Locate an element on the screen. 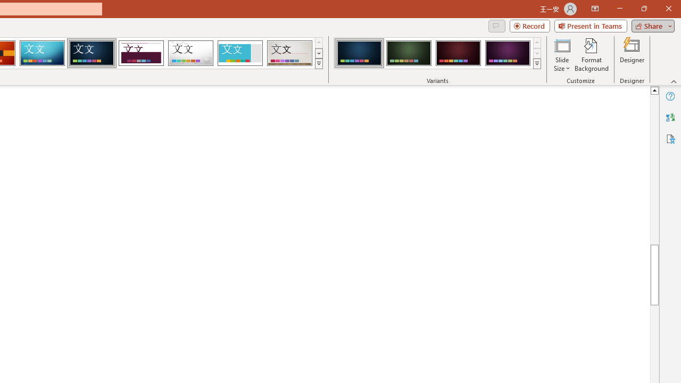  Variants is located at coordinates (537, 64).